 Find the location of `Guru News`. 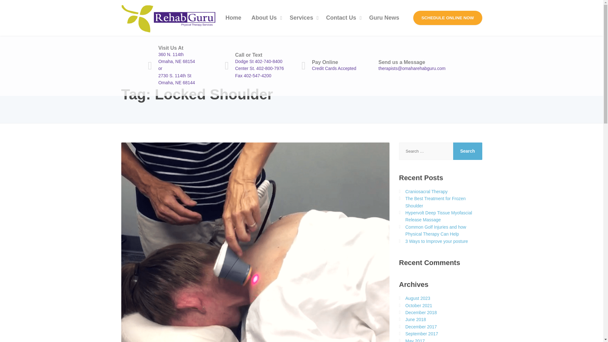

Guru News is located at coordinates (384, 18).